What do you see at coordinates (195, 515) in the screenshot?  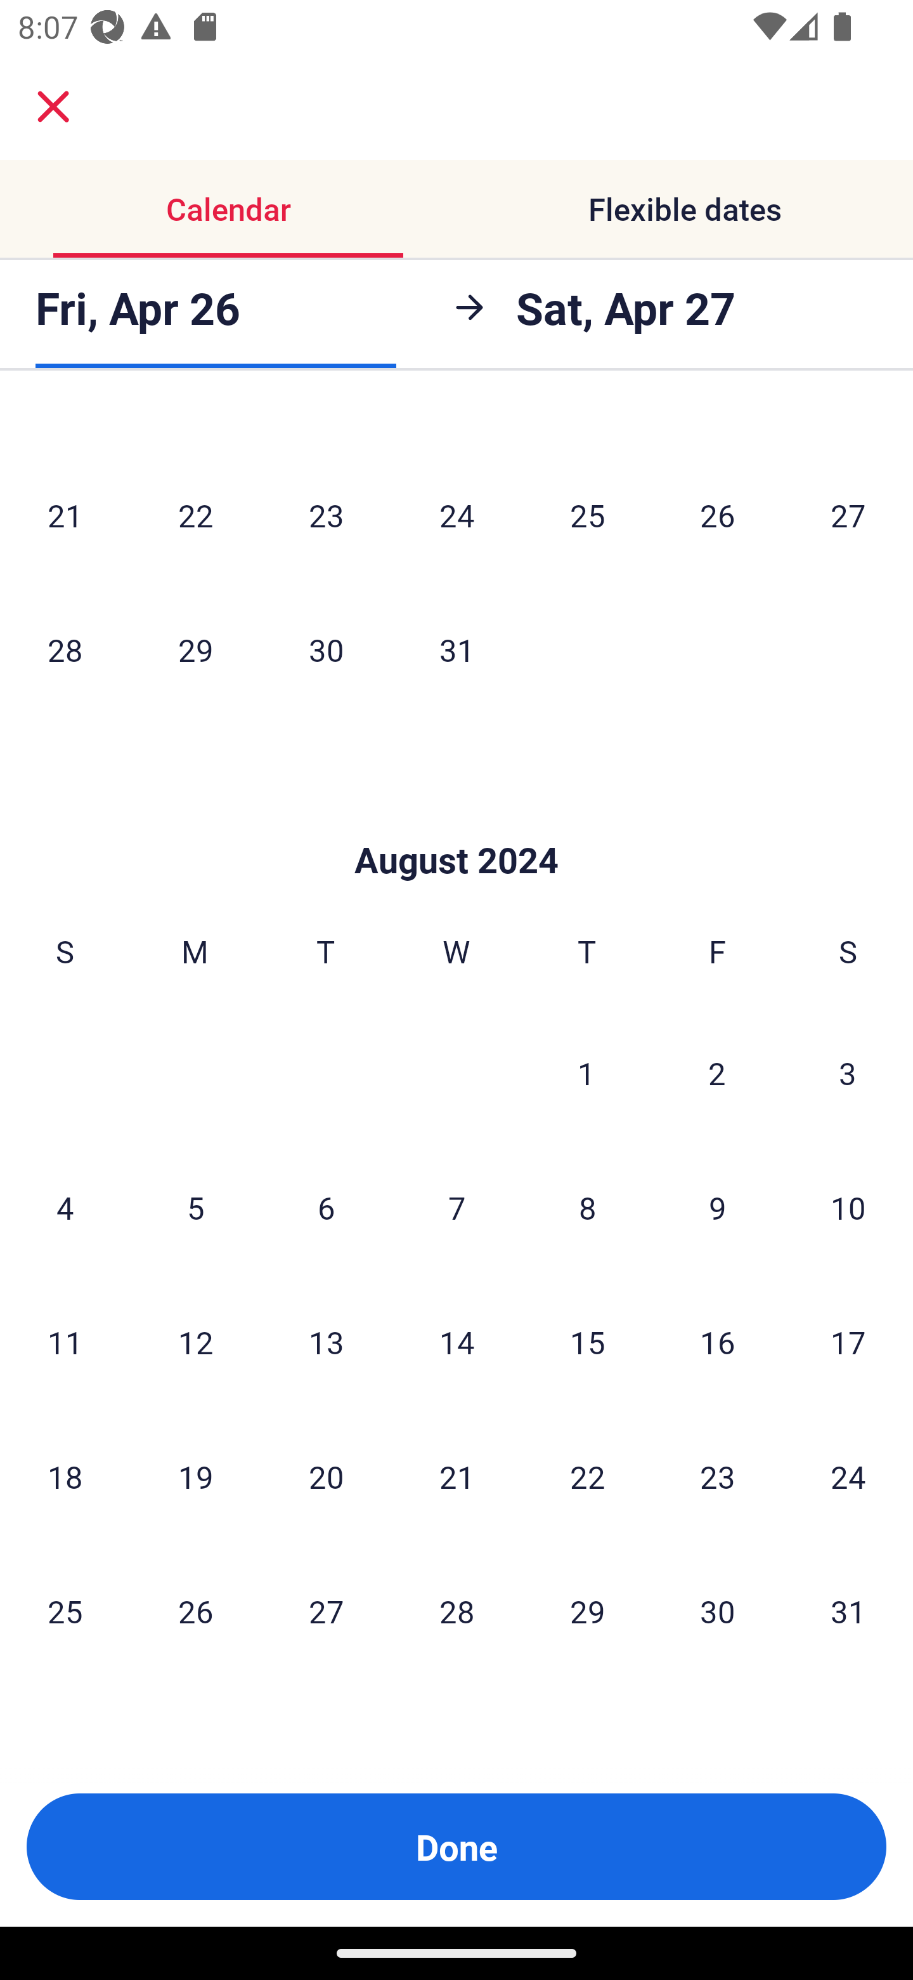 I see `22 Monday, July 22, 2024` at bounding box center [195, 515].